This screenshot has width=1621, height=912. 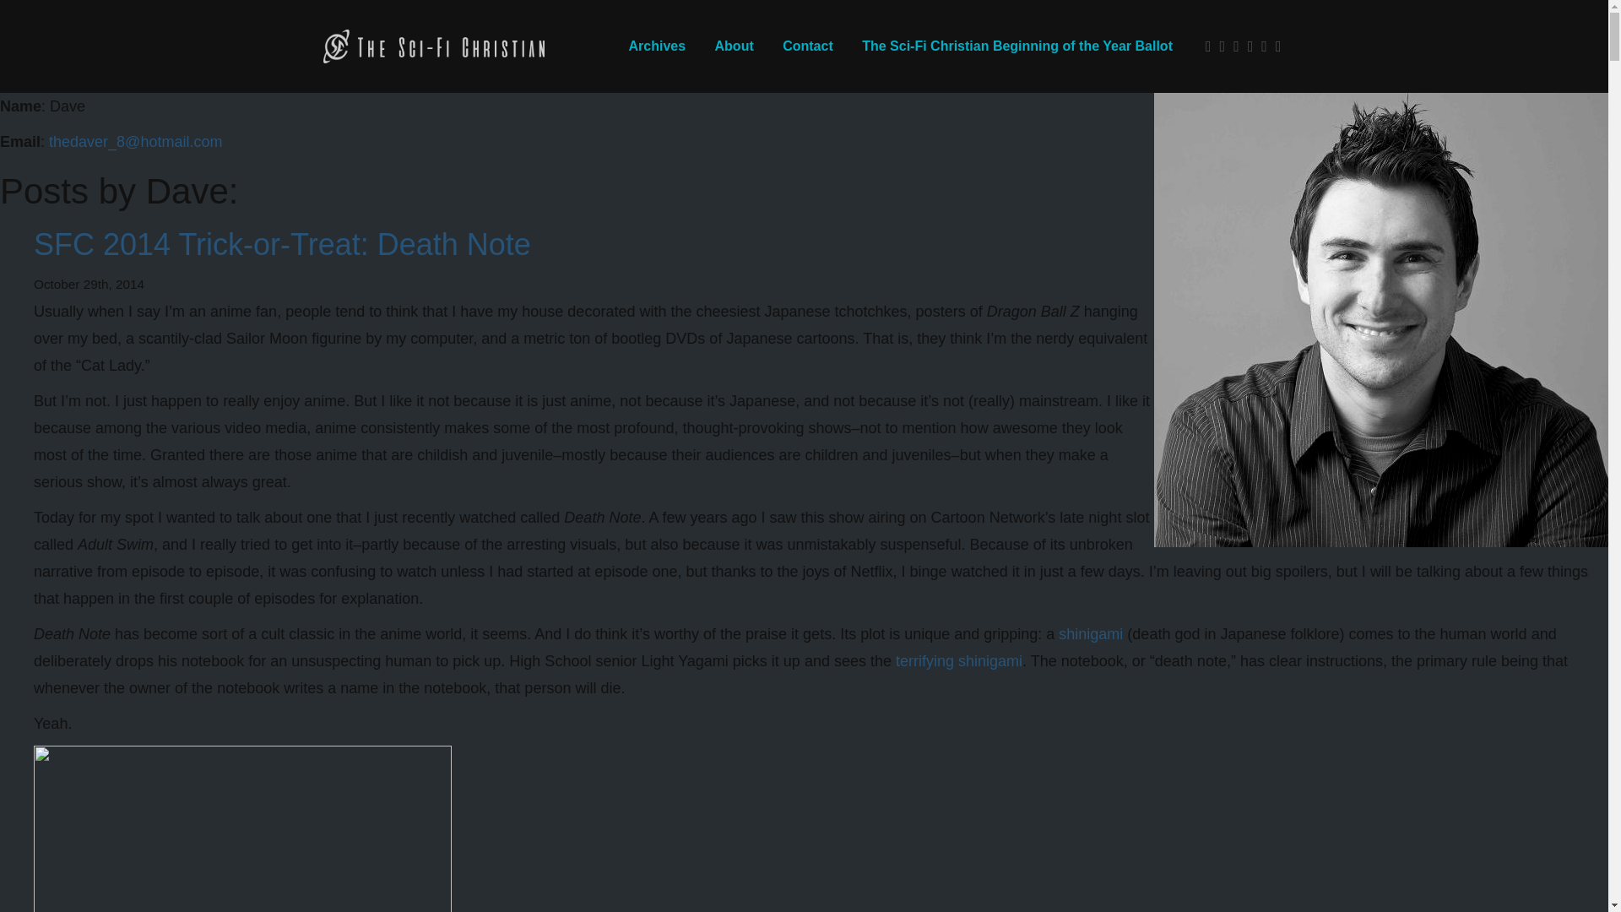 What do you see at coordinates (925, 660) in the screenshot?
I see `terrifying` at bounding box center [925, 660].